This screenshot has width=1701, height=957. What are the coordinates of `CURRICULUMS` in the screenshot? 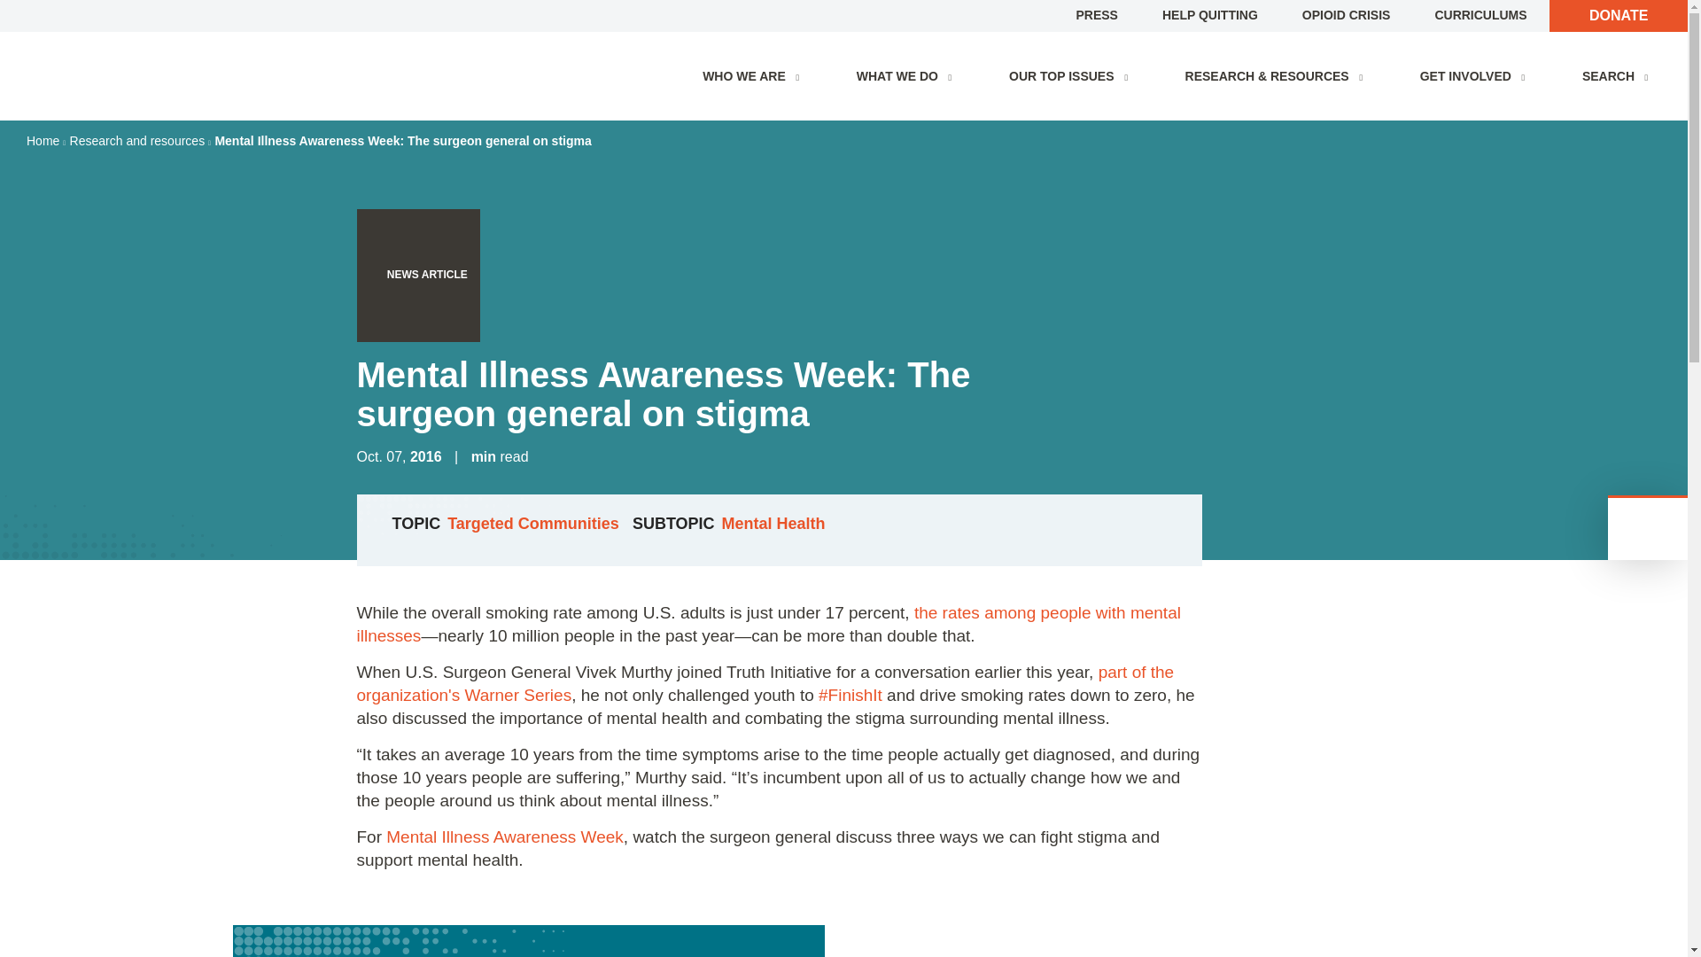 It's located at (1480, 14).